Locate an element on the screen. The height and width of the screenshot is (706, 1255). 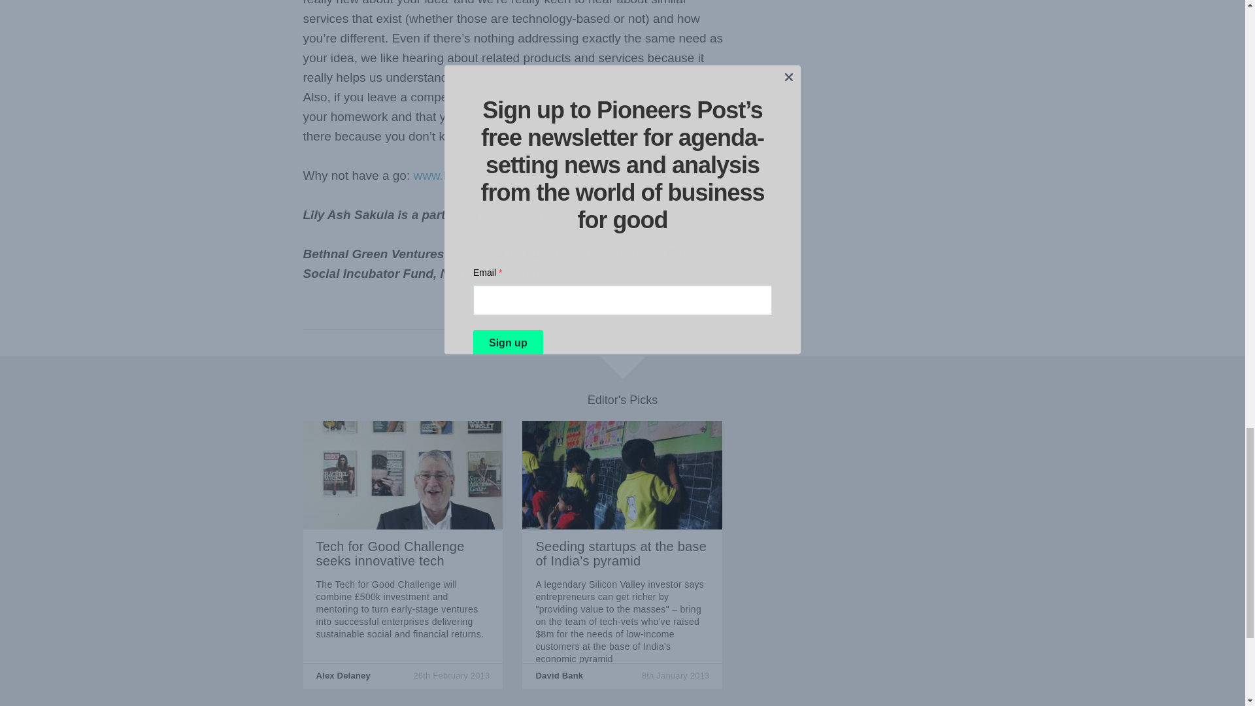
David Bank is located at coordinates (560, 676).